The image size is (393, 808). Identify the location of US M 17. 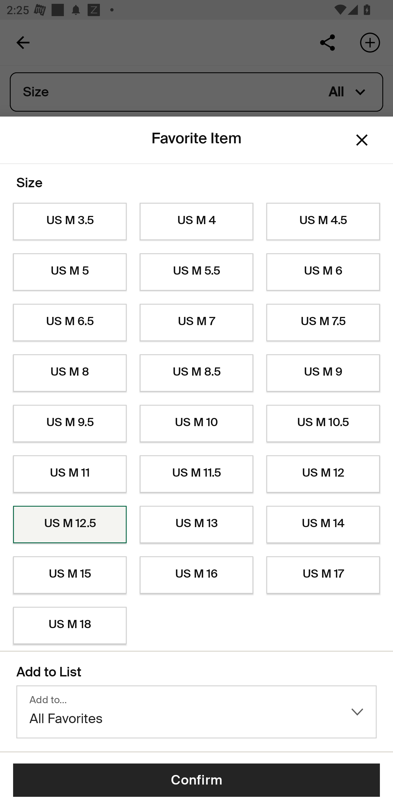
(323, 575).